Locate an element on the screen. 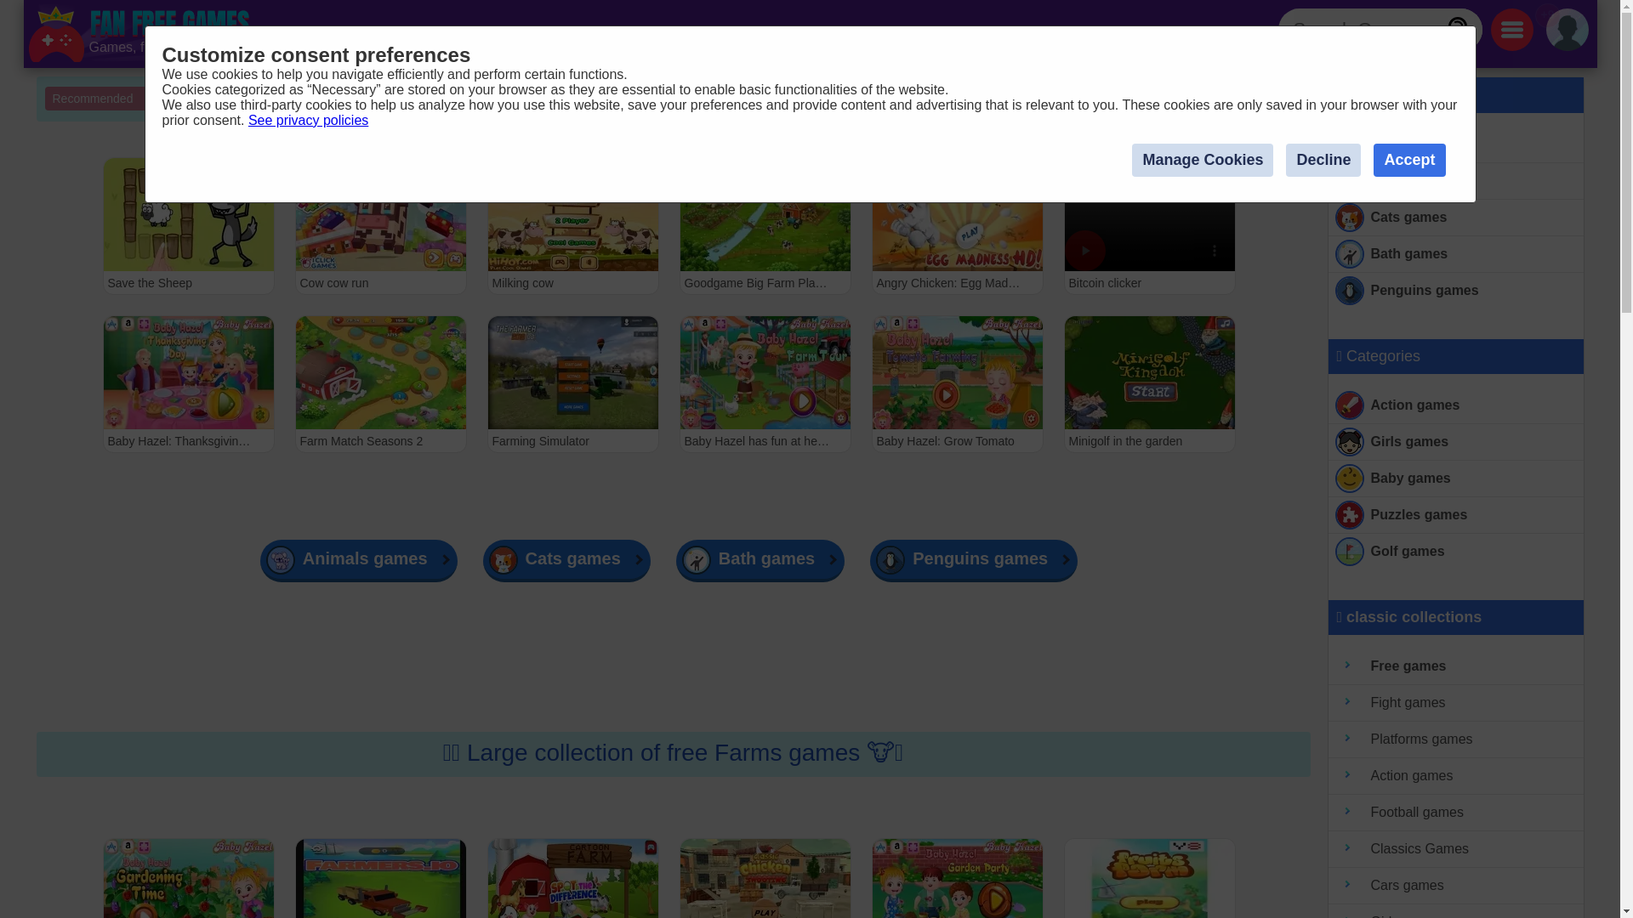  Decline is located at coordinates (1323, 160).